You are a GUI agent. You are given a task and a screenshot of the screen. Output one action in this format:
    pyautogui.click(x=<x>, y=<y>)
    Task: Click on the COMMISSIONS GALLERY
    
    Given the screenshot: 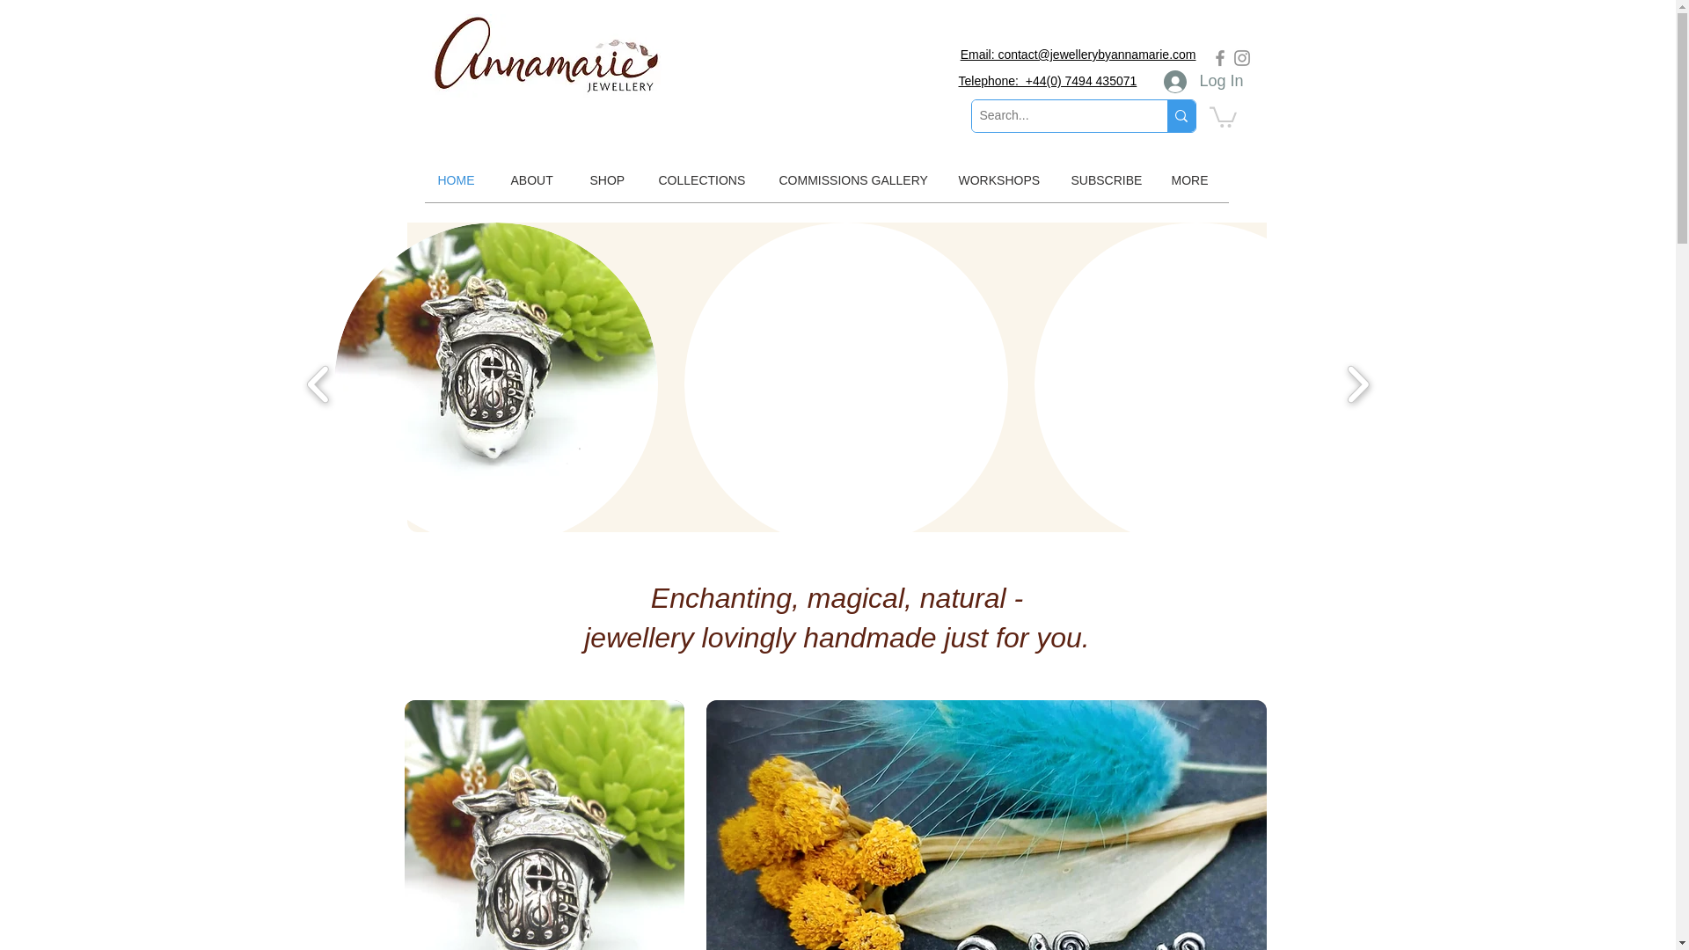 What is the action you would take?
    pyautogui.click(x=854, y=179)
    